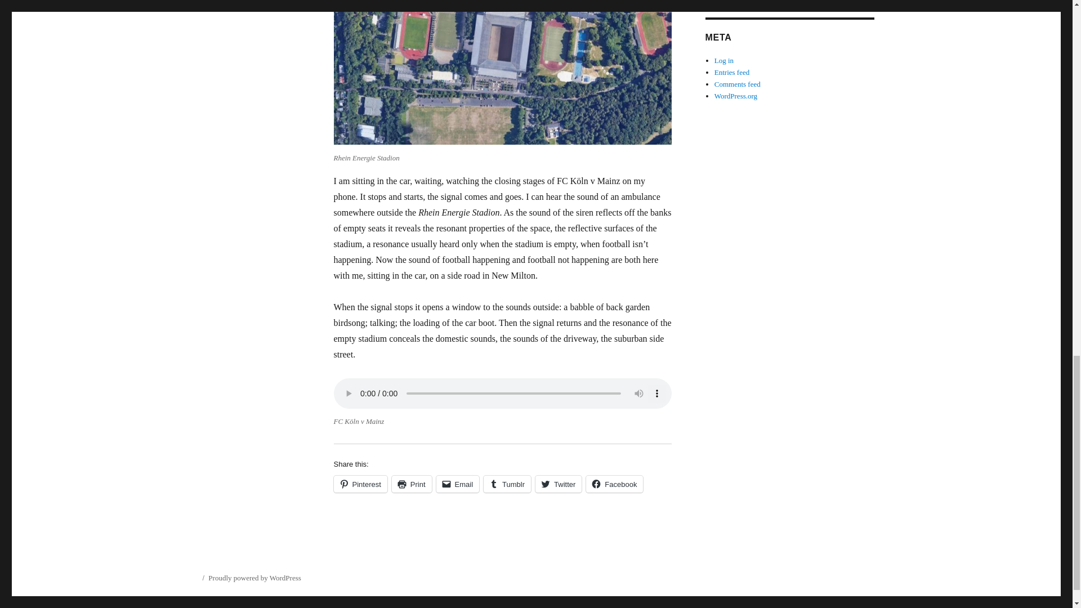  I want to click on Click to print, so click(411, 484).